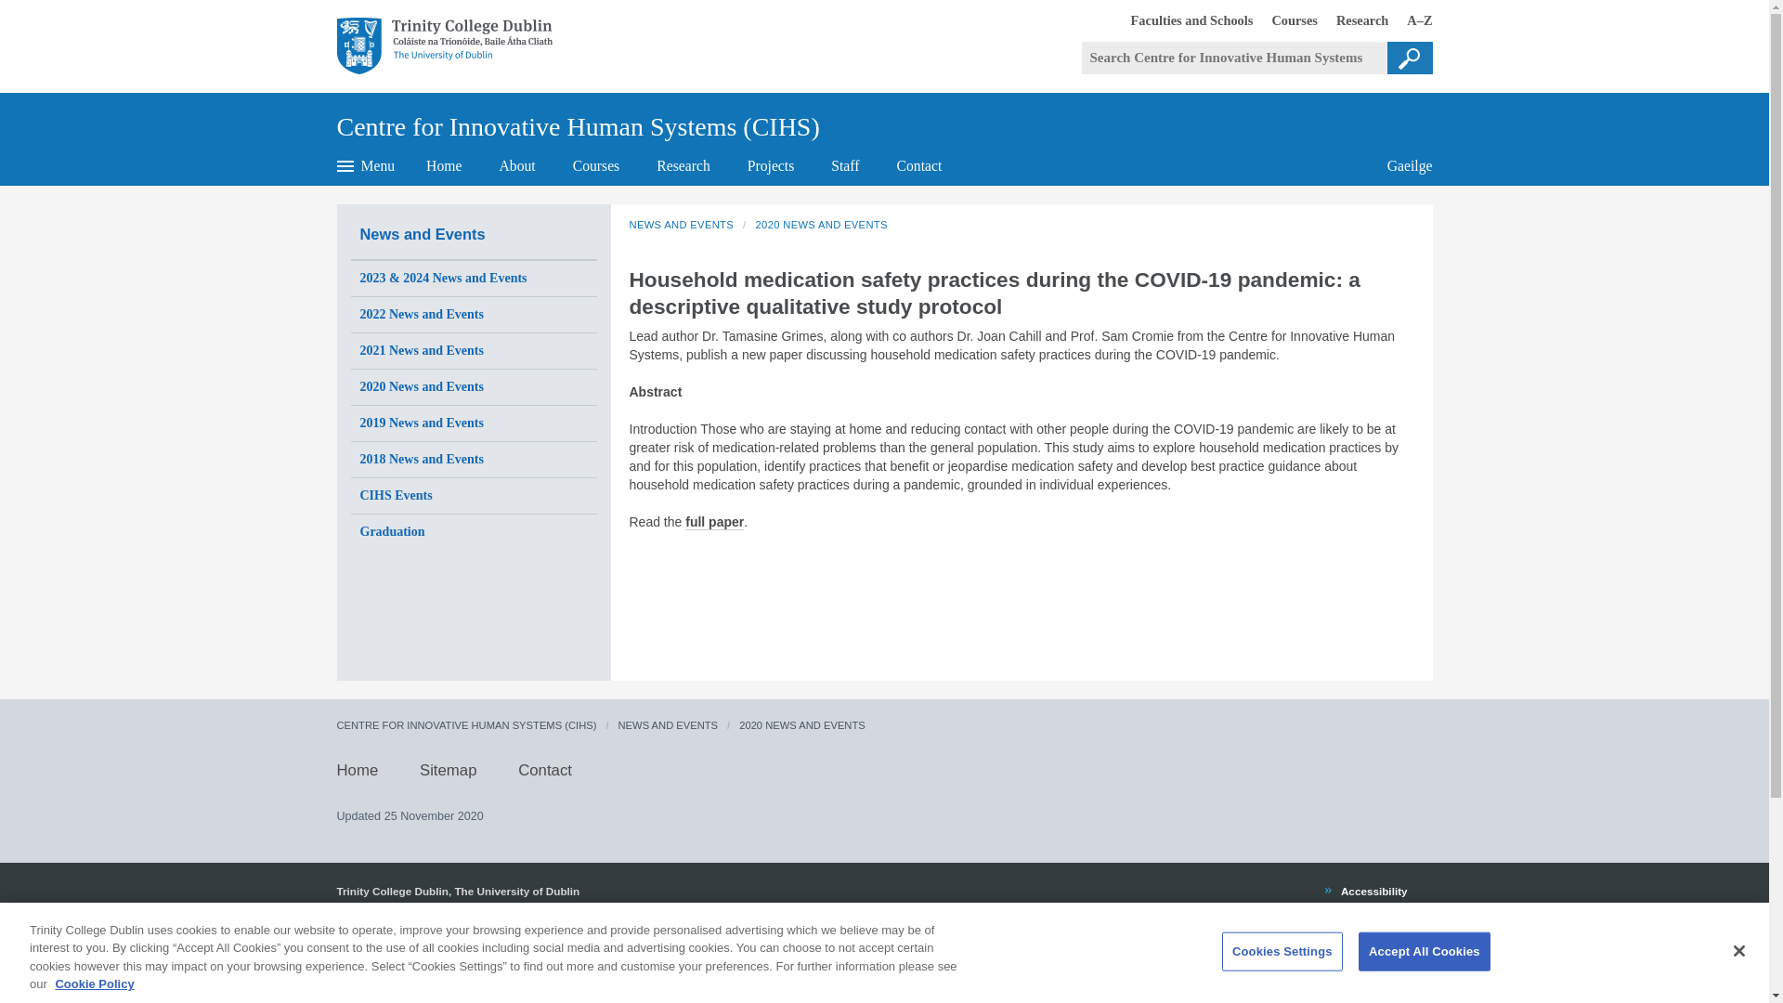 Image resolution: width=1783 pixels, height=1003 pixels. I want to click on Go, so click(1410, 58).